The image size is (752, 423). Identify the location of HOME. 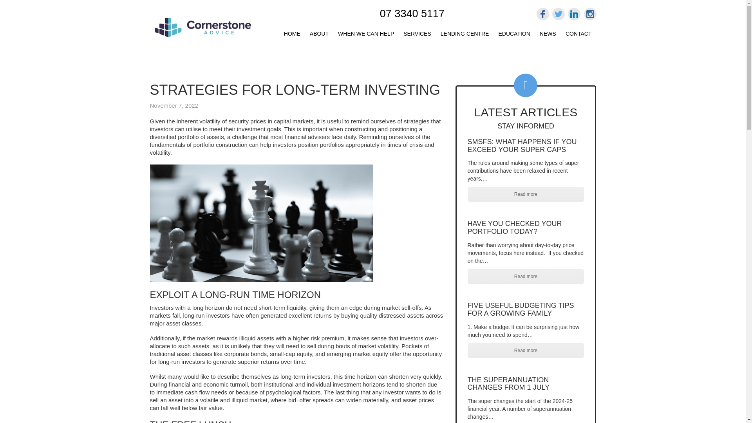
(292, 32).